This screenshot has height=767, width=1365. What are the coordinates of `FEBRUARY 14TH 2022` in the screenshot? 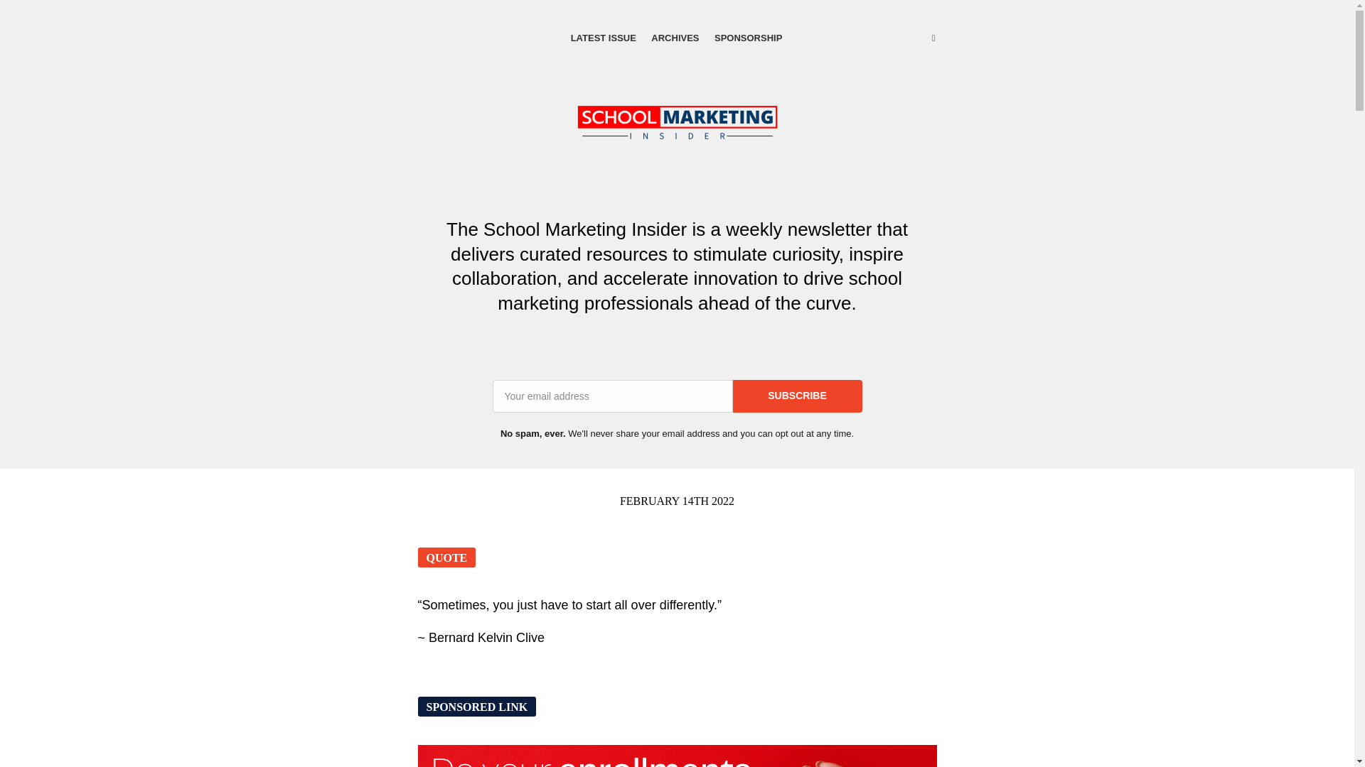 It's located at (677, 500).